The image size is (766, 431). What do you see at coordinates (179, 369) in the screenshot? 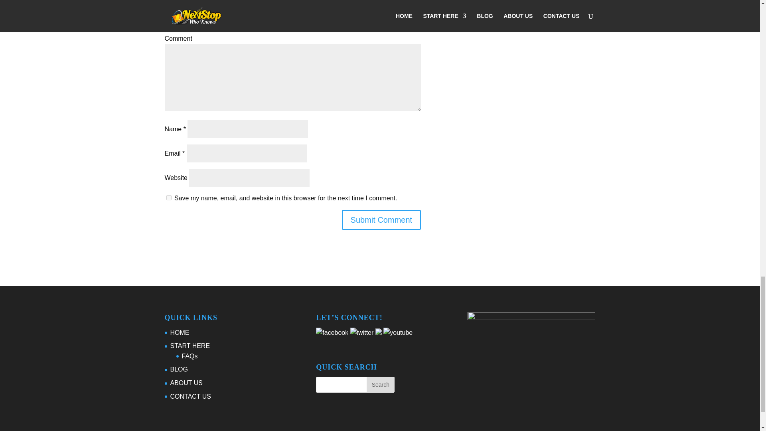
I see `BLOG` at bounding box center [179, 369].